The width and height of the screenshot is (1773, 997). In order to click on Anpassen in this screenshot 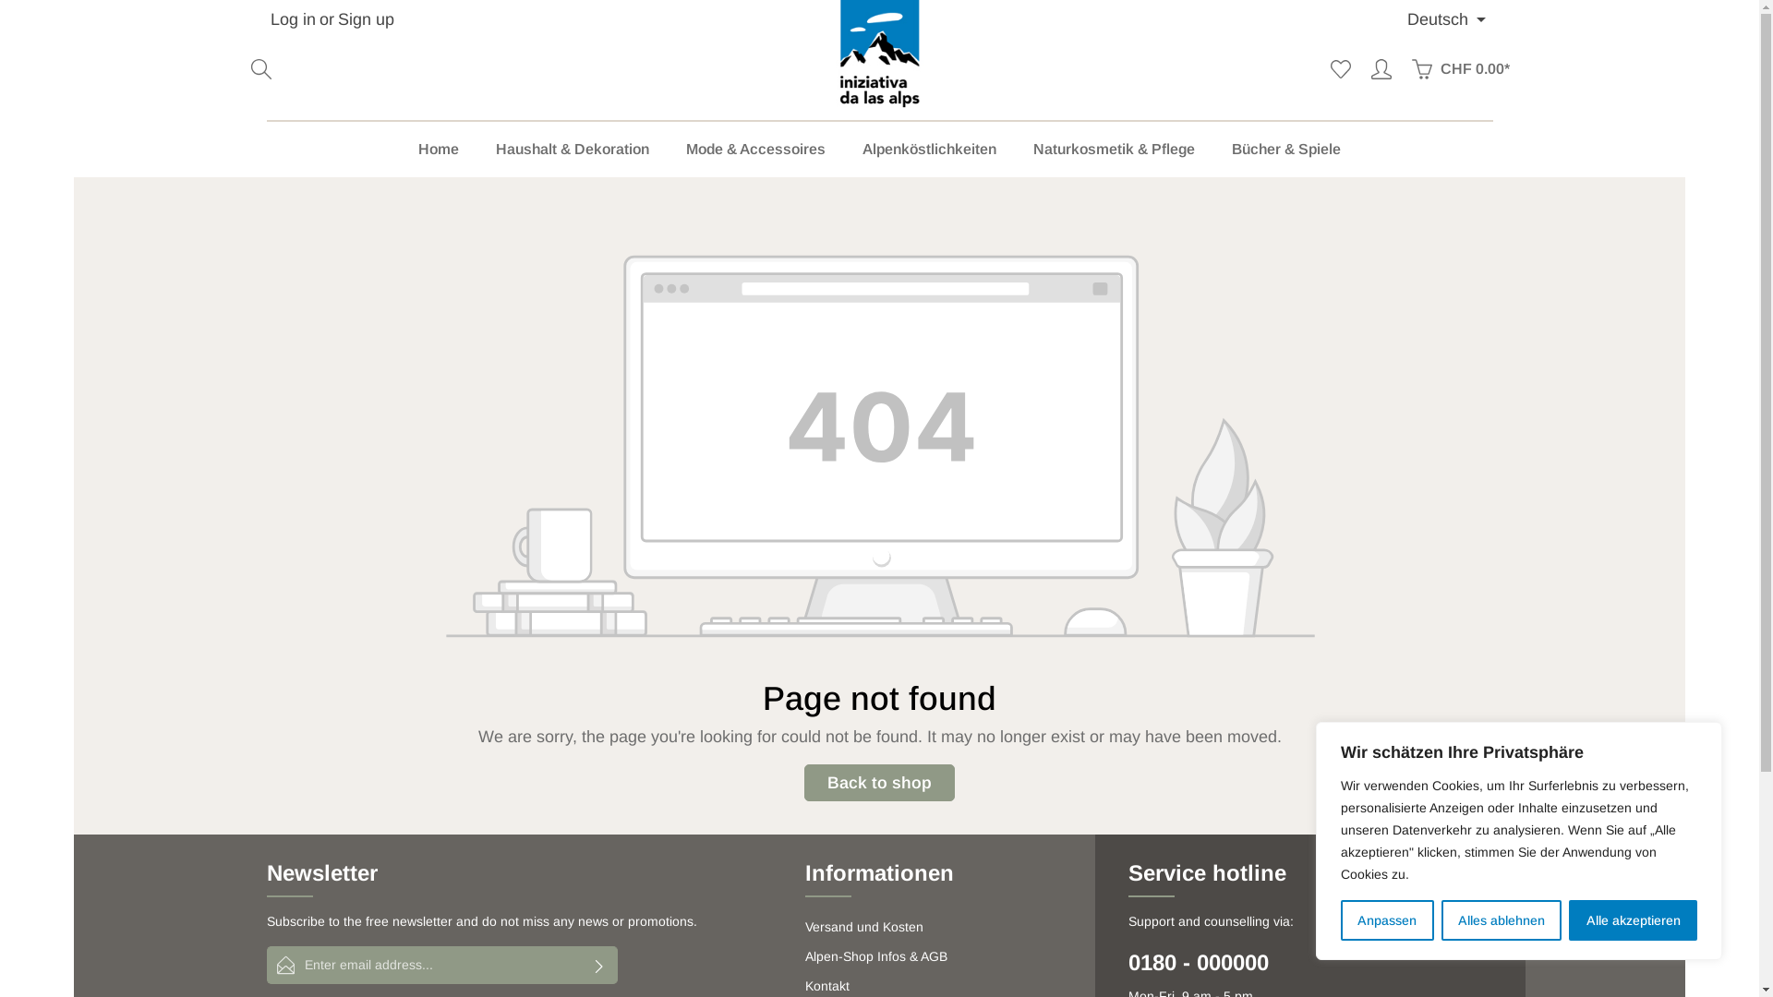, I will do `click(1387, 920)`.